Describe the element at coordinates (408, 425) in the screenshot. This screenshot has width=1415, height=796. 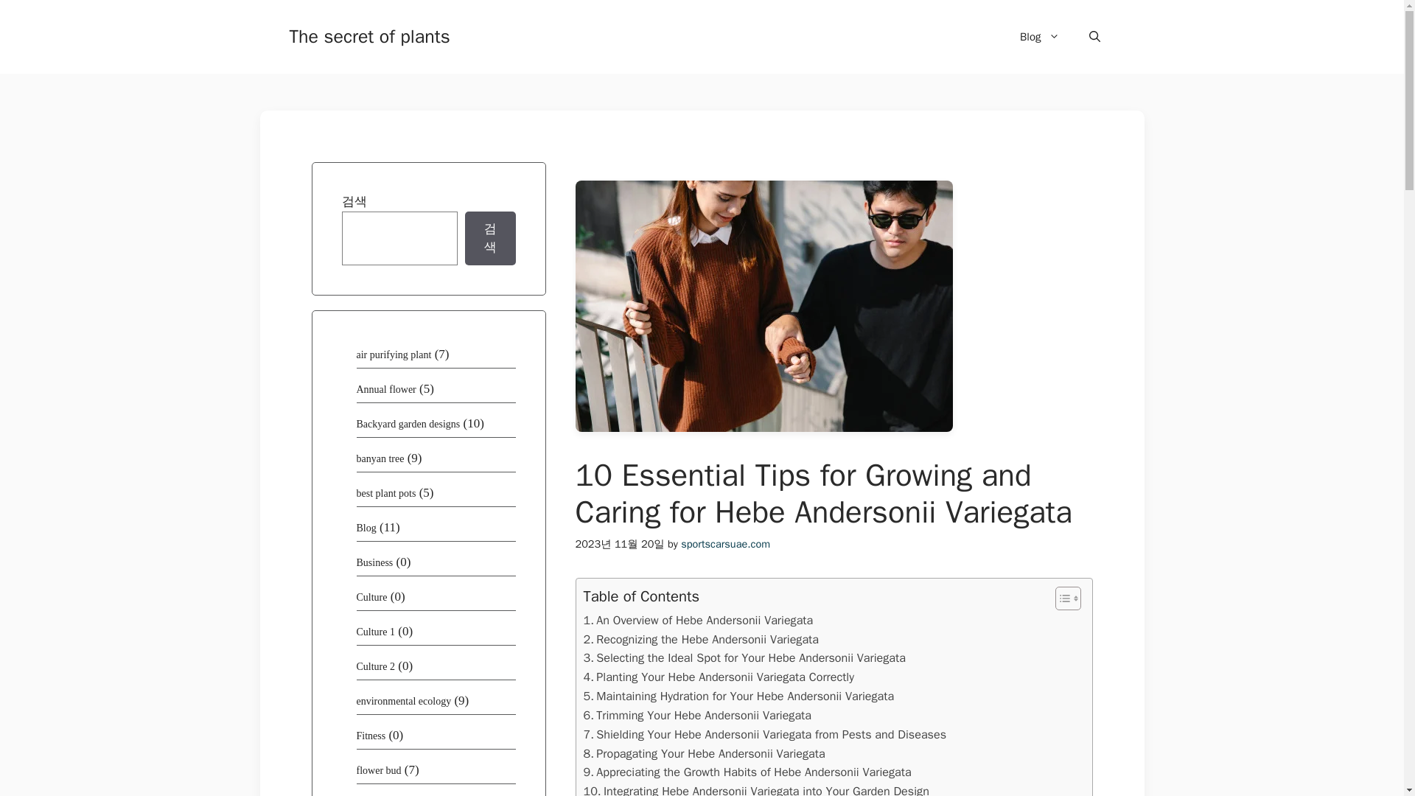
I see `Backyard garden designs` at that location.